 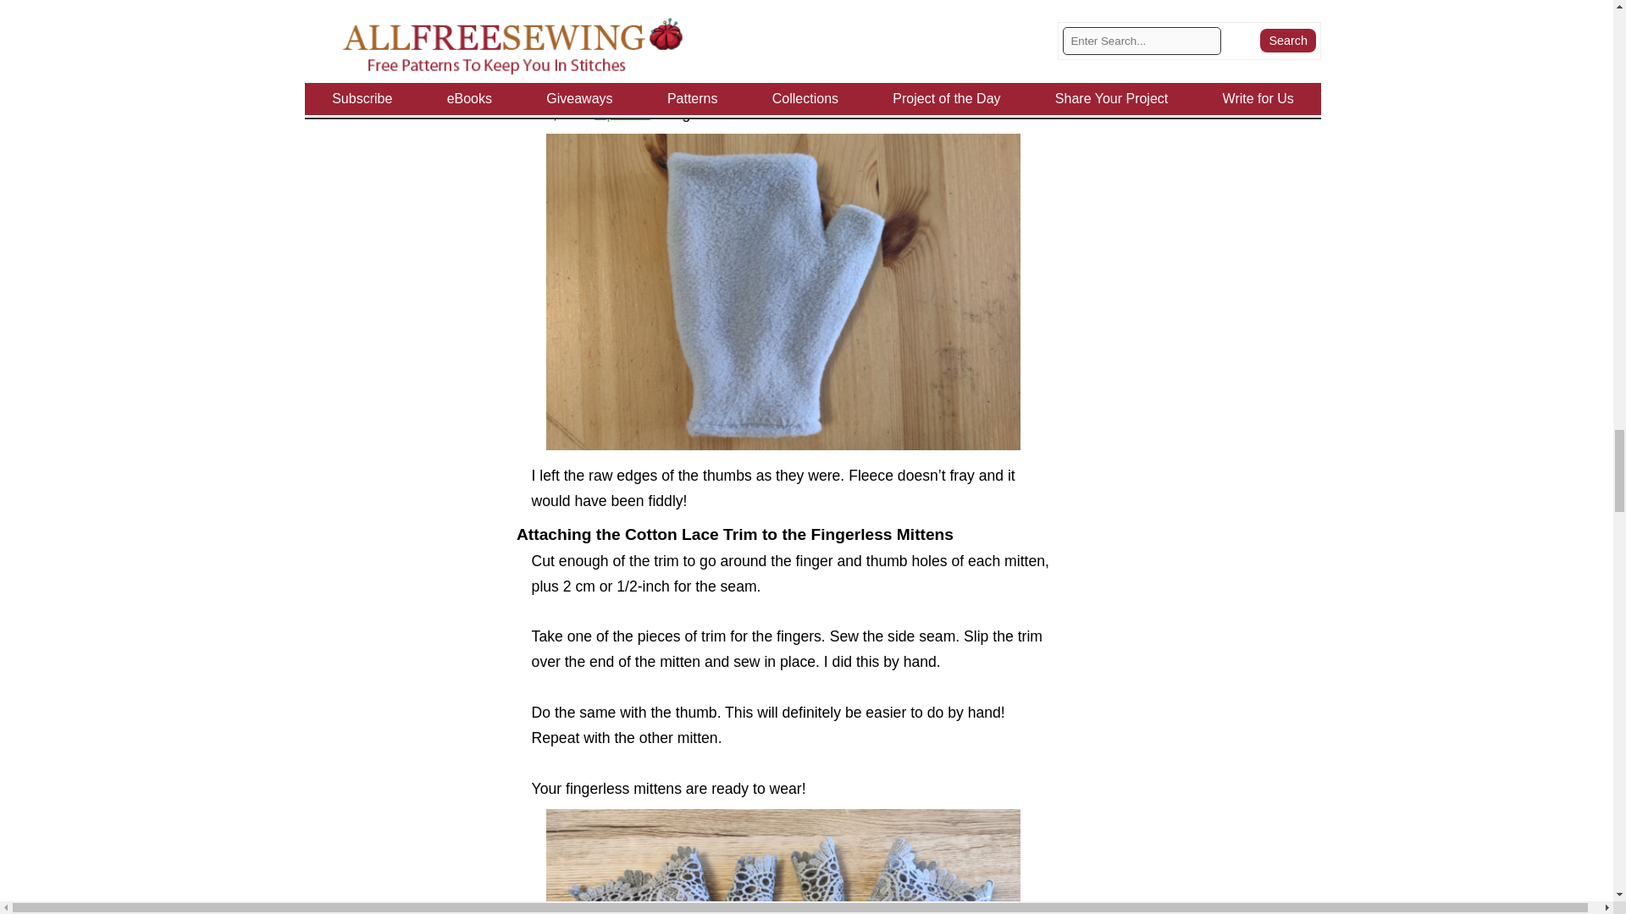 What do you see at coordinates (783, 862) in the screenshot?
I see `Lace Edged Fingerless Gloves - finished` at bounding box center [783, 862].